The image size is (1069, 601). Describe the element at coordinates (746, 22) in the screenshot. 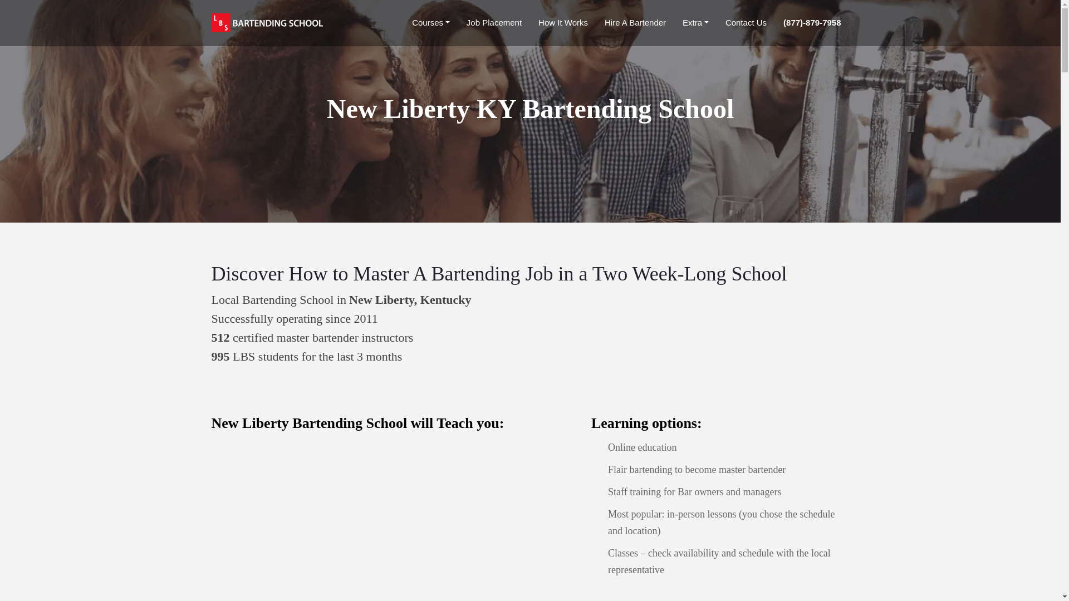

I see `Contact Us` at that location.